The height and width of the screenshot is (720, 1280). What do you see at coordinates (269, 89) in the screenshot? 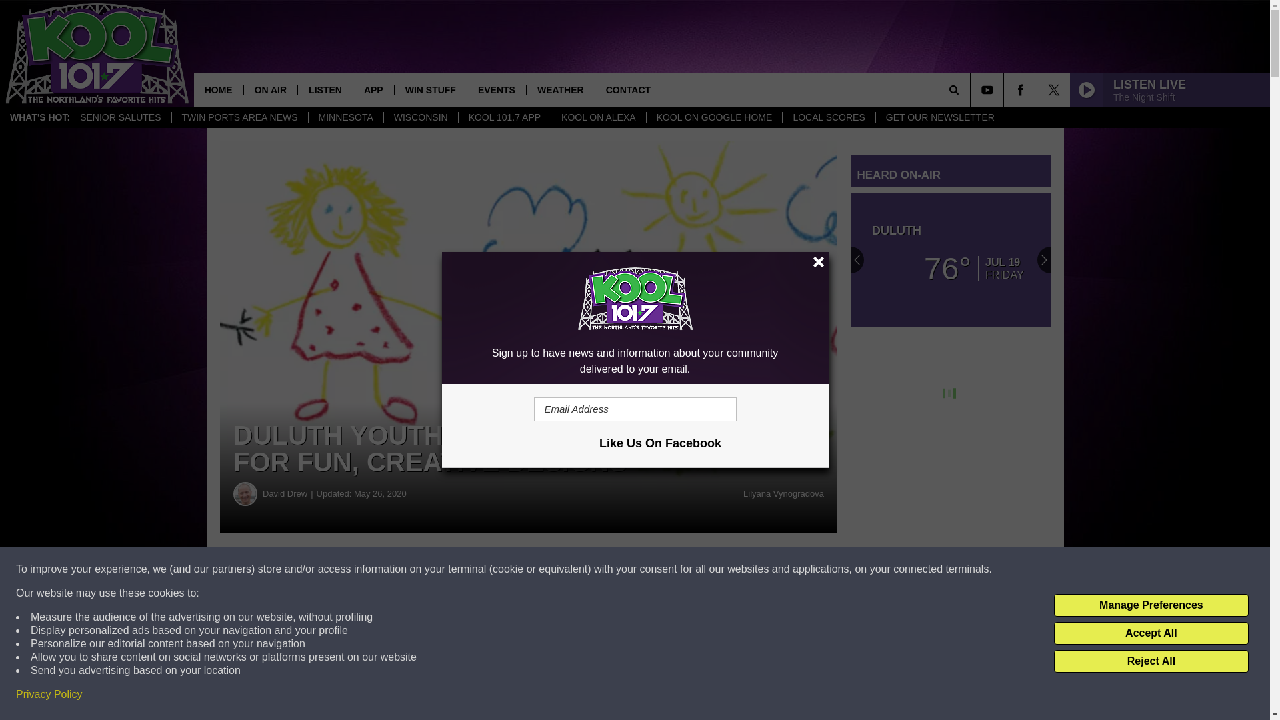
I see `ON AIR` at bounding box center [269, 89].